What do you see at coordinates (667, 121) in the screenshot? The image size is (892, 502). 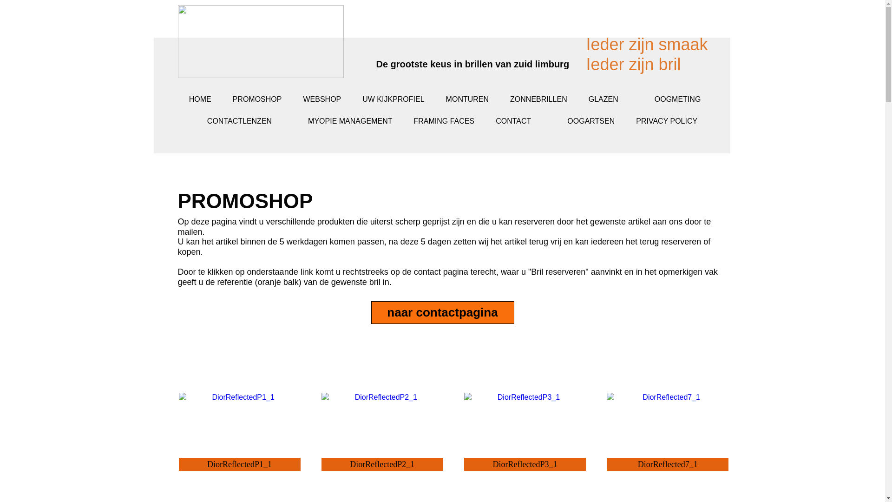 I see `PRIVACY POLICY` at bounding box center [667, 121].